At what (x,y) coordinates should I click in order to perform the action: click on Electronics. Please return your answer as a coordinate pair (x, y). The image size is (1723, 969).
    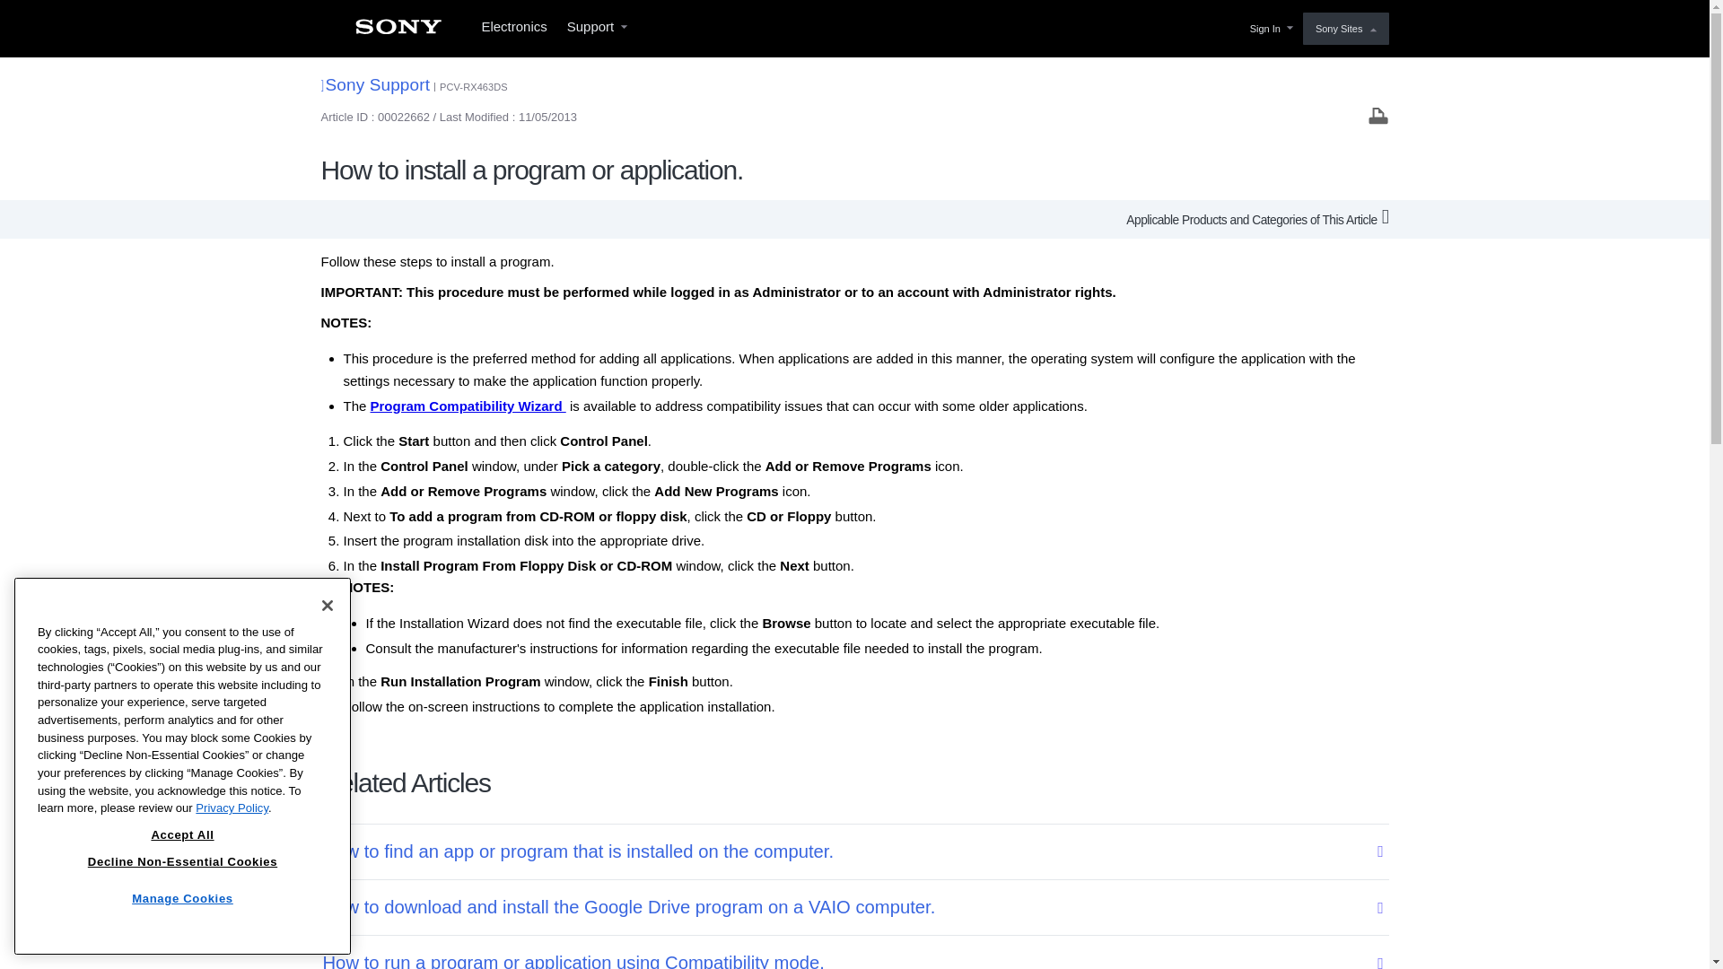
    Looking at the image, I should click on (513, 29).